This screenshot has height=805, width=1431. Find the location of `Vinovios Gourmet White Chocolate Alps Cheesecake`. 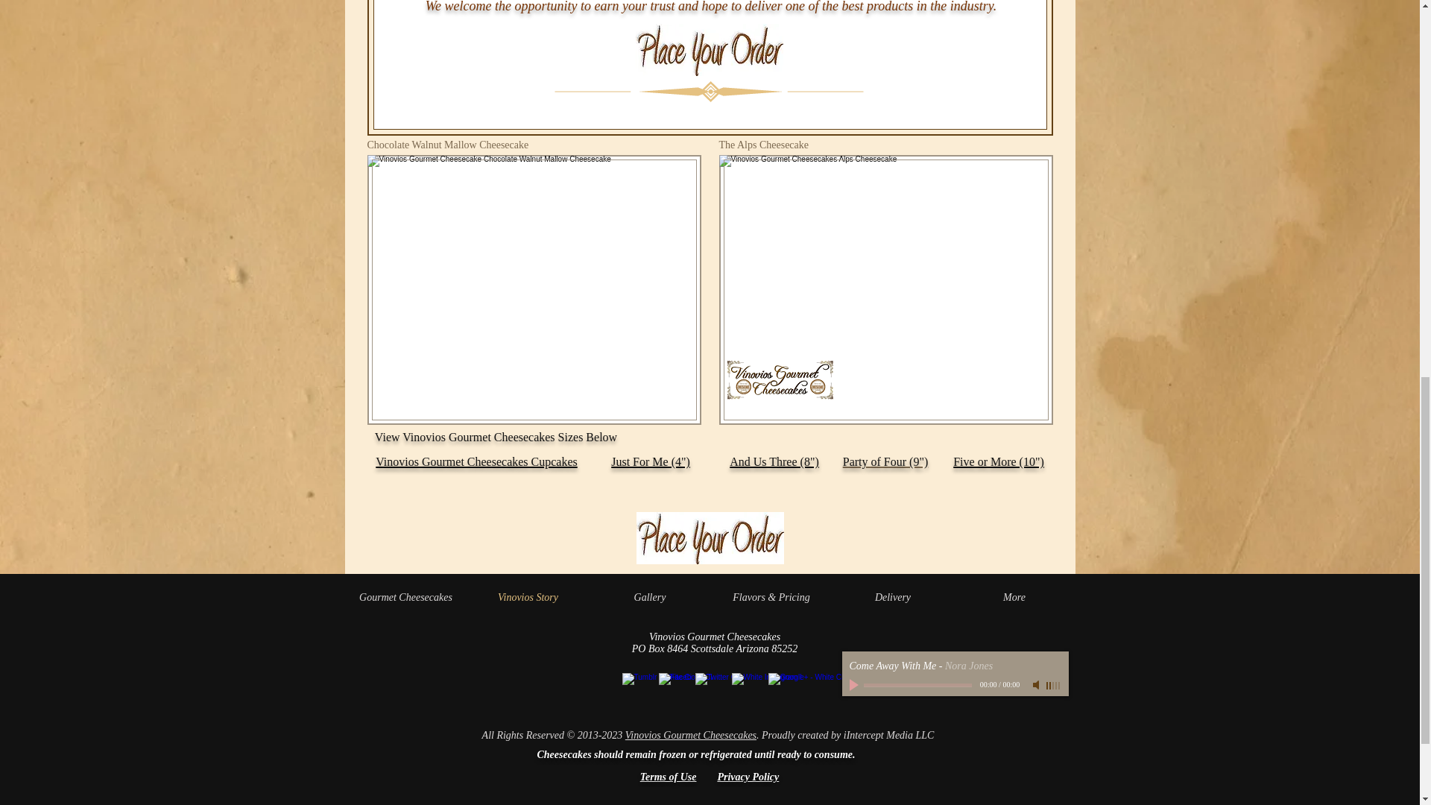

Vinovios Gourmet White Chocolate Alps Cheesecake is located at coordinates (885, 290).